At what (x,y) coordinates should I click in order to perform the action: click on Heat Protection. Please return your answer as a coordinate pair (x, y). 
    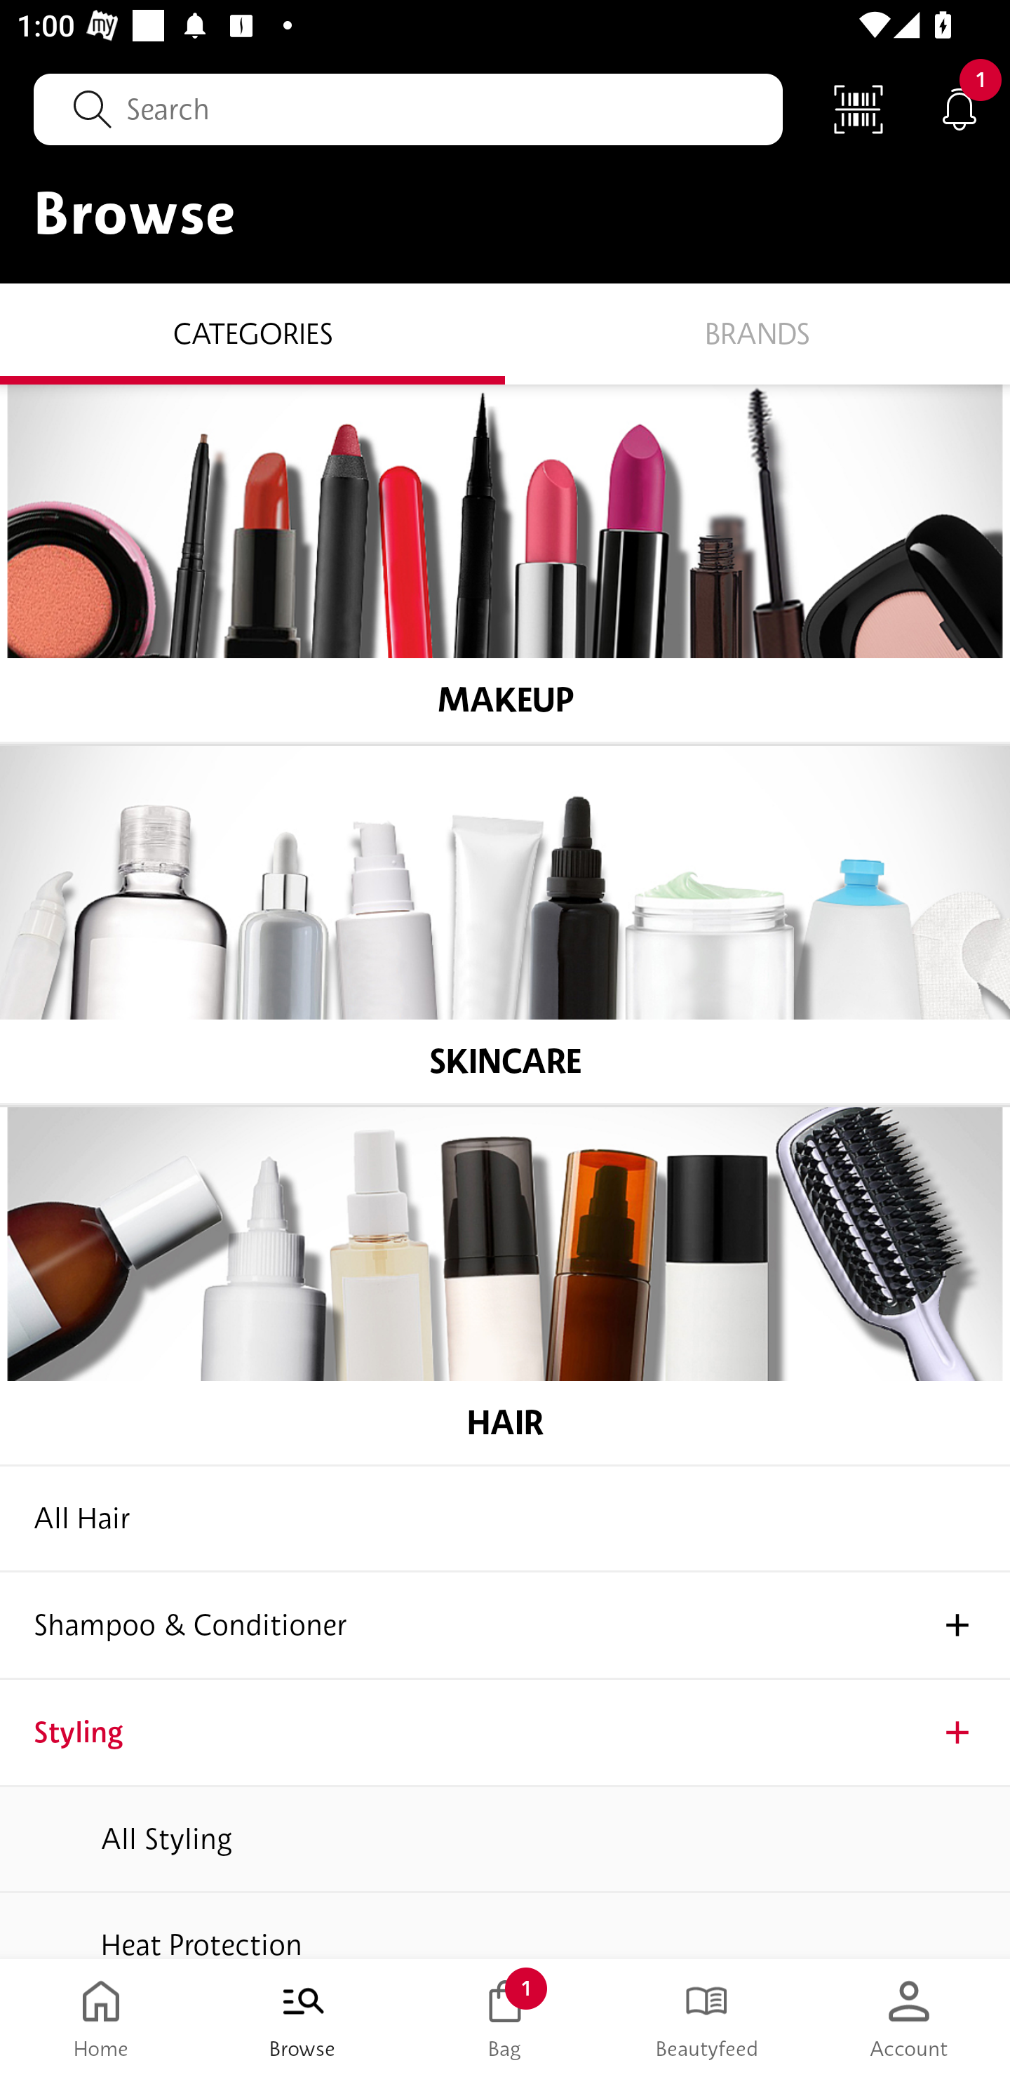
    Looking at the image, I should click on (505, 1925).